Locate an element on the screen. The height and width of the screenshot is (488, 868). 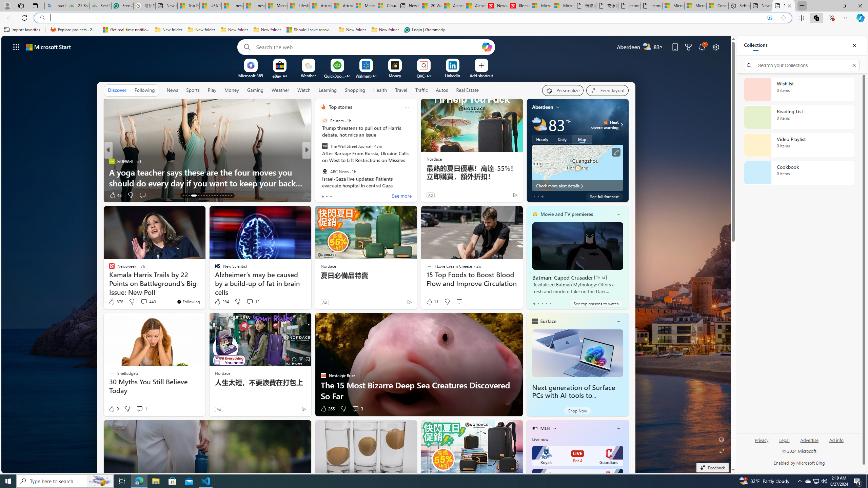
Gaming is located at coordinates (256, 90).